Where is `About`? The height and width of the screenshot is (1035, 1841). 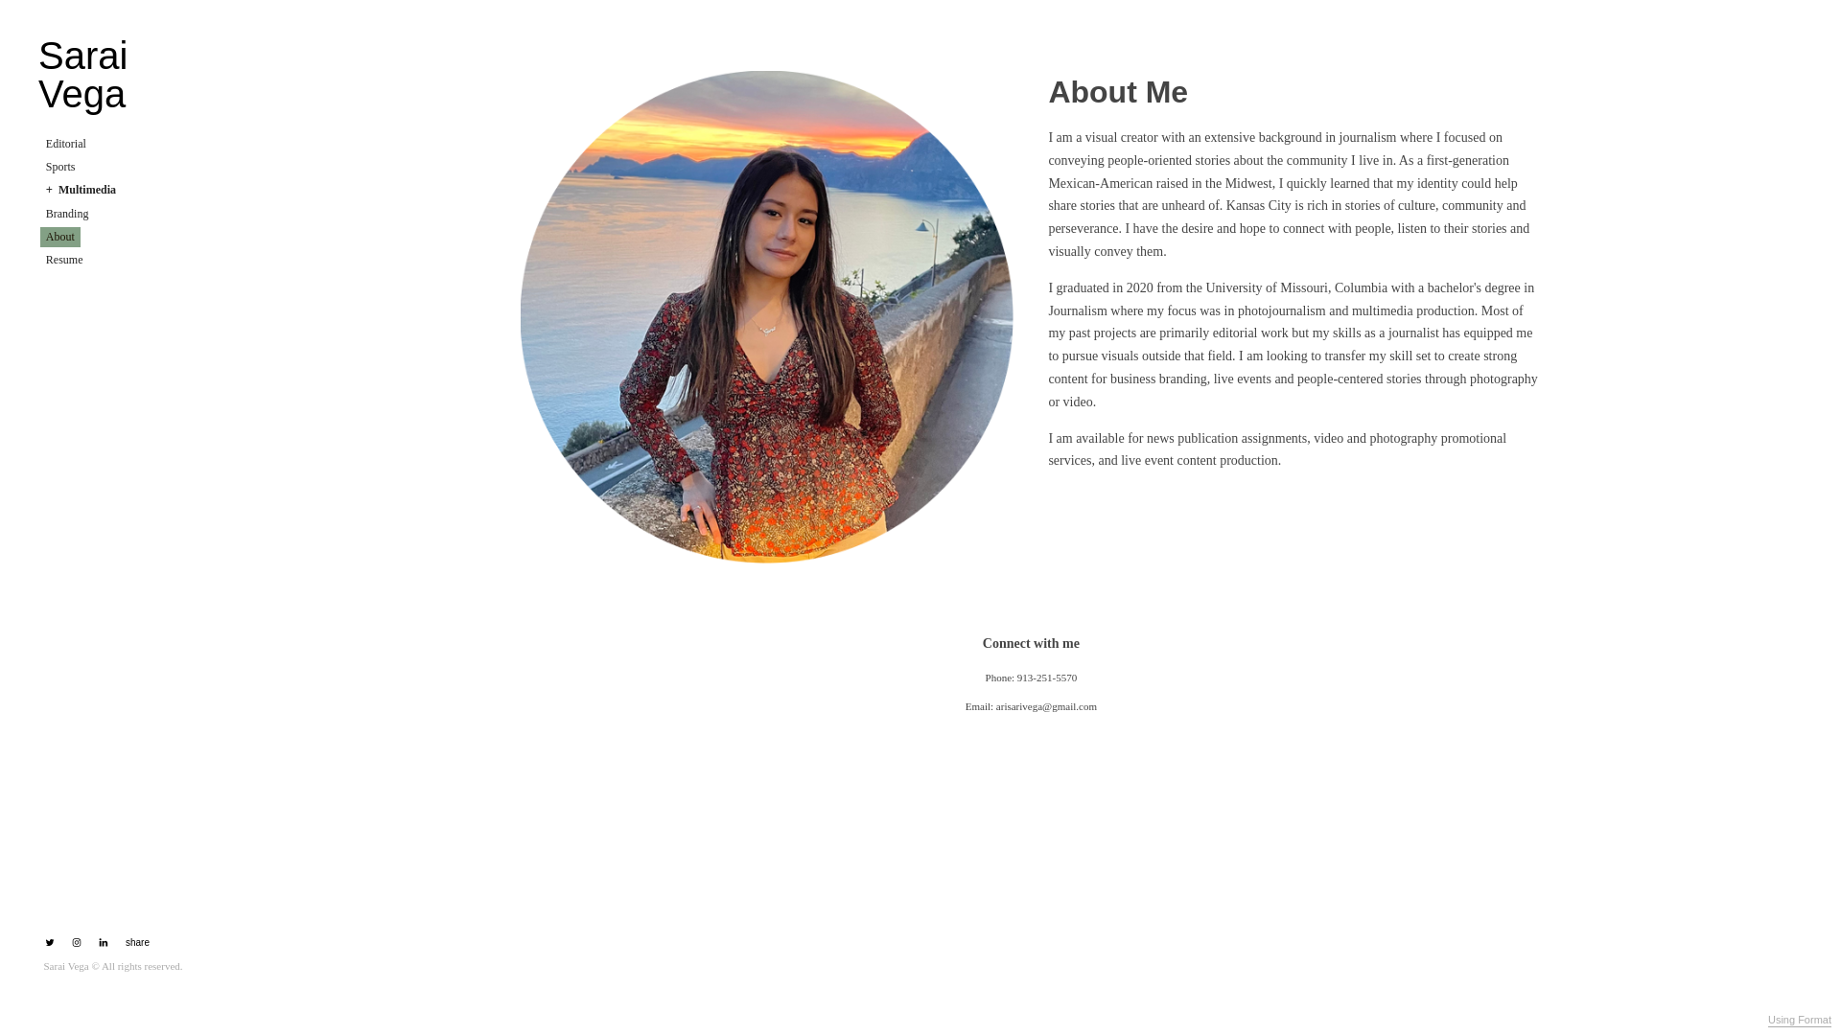
About is located at coordinates (60, 236).